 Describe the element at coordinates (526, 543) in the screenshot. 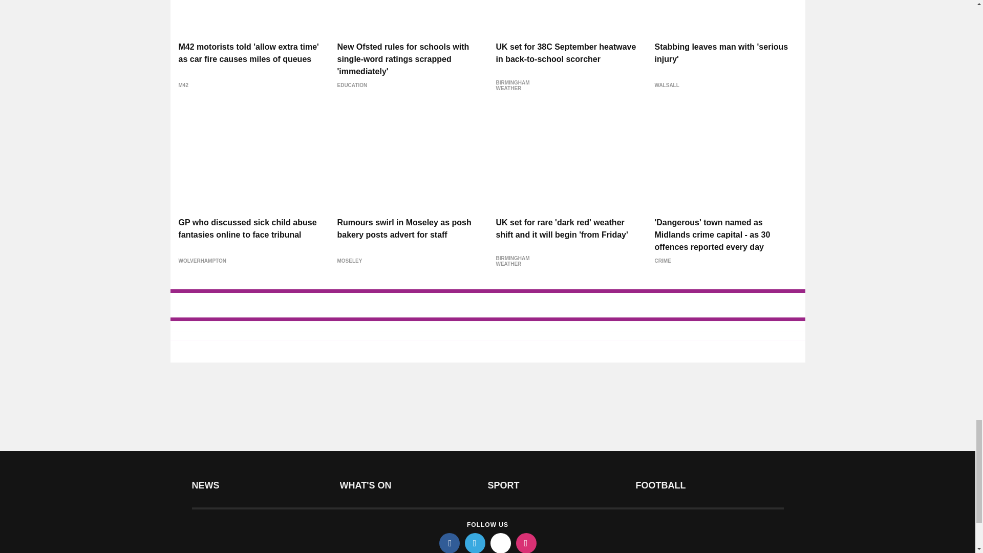

I see `instagram` at that location.